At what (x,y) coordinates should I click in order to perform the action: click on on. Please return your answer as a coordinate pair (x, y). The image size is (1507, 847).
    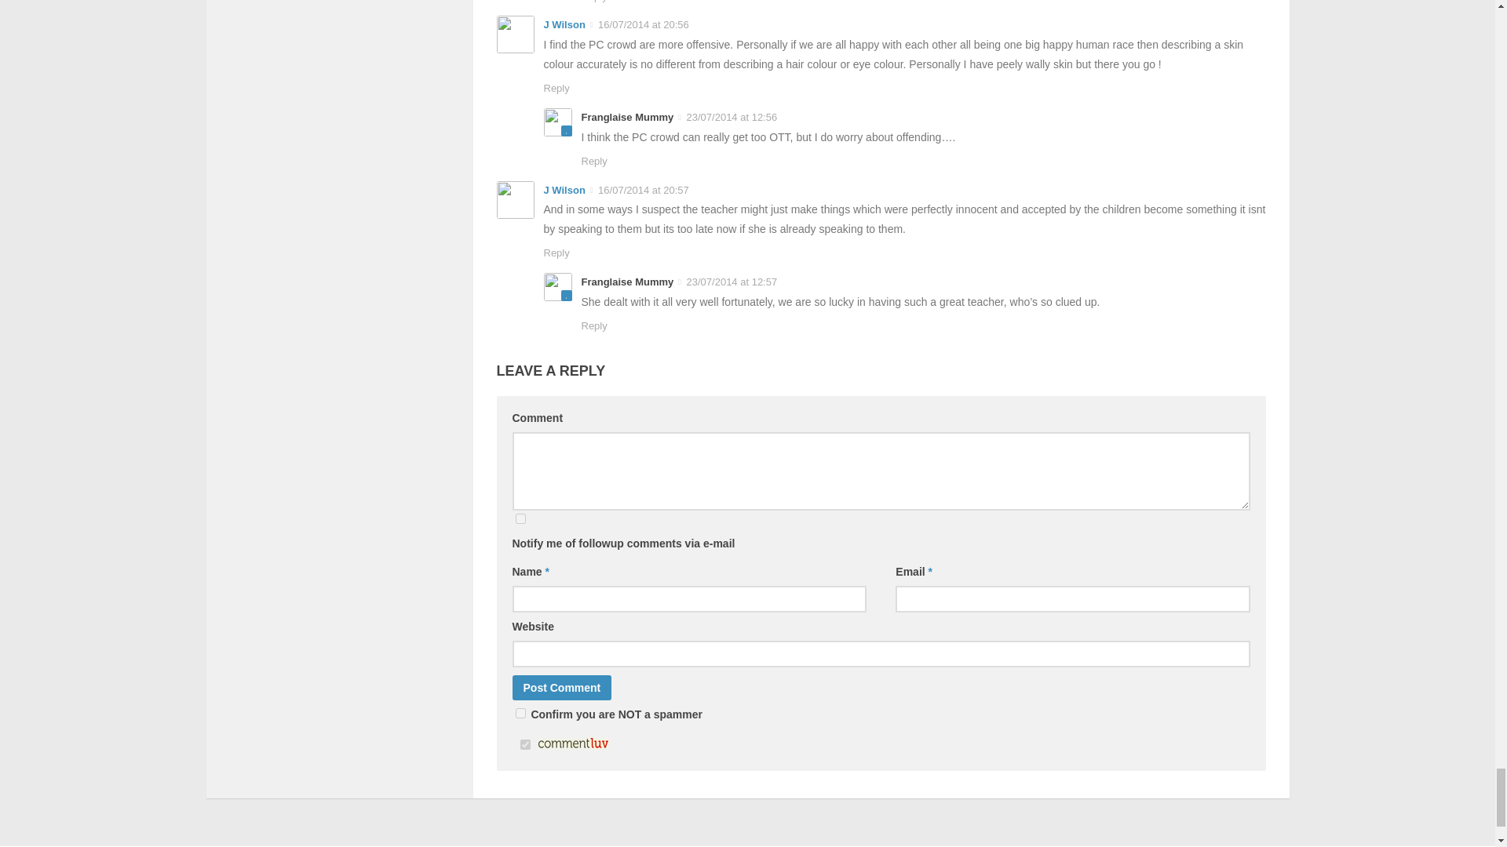
    Looking at the image, I should click on (520, 712).